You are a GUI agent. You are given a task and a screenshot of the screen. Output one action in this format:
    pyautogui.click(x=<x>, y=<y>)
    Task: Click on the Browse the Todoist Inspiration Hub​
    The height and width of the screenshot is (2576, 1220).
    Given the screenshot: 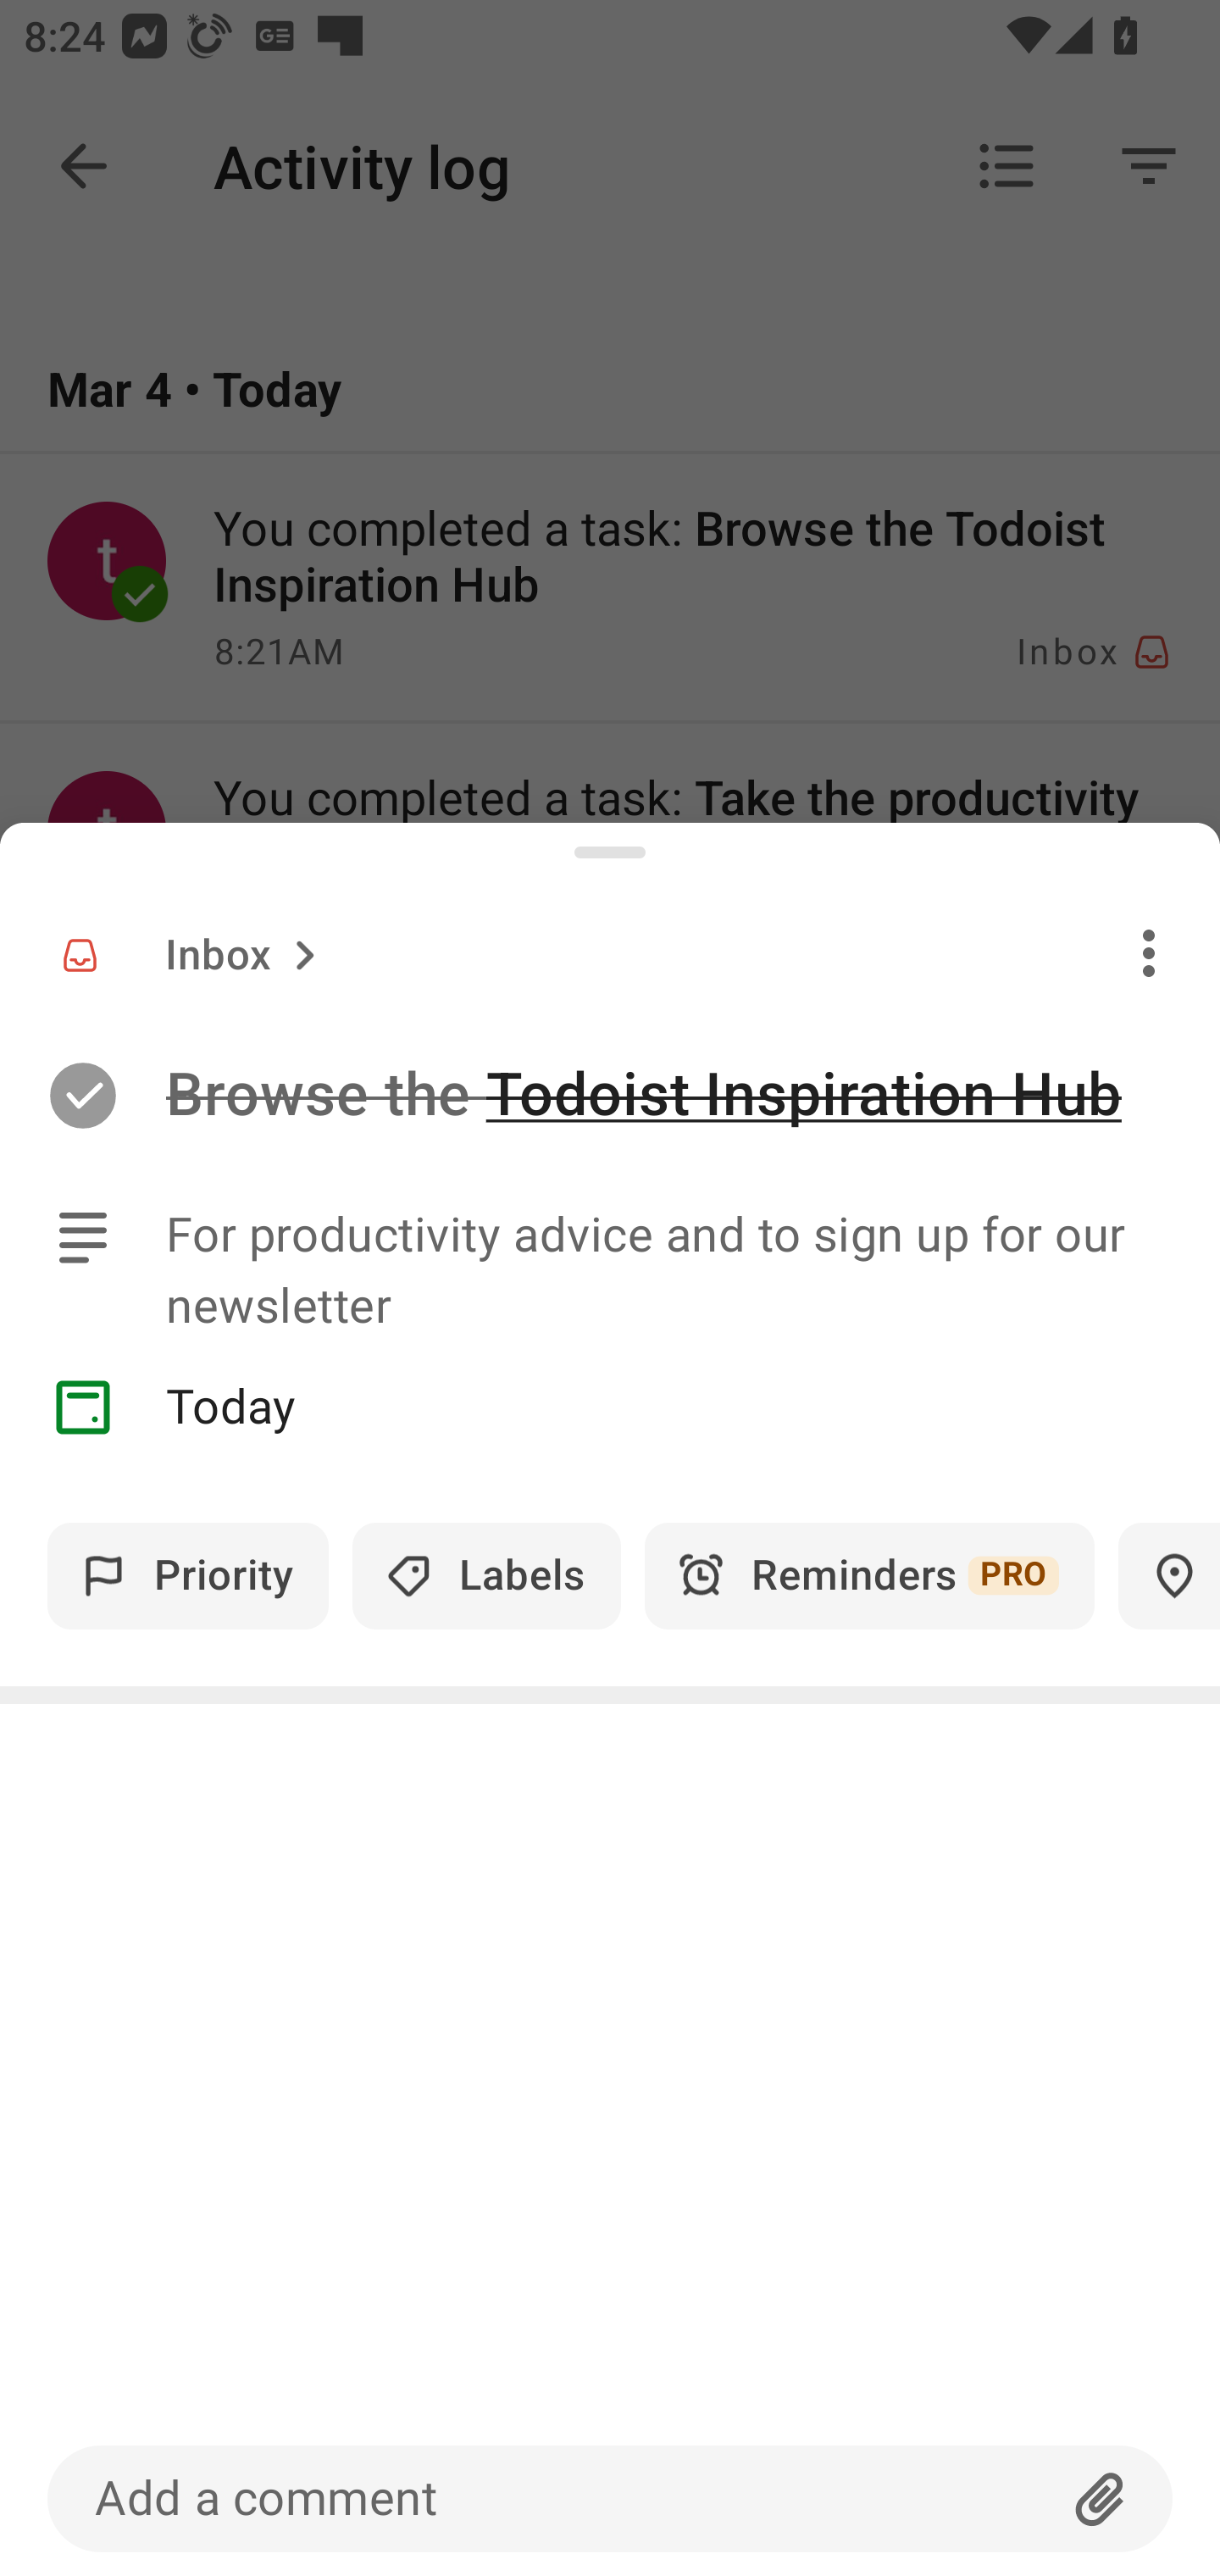 What is the action you would take?
    pyautogui.click(x=693, y=1095)
    